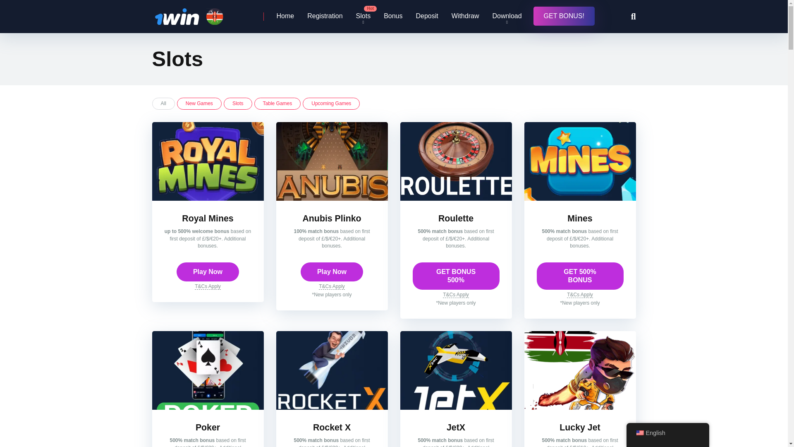 The height and width of the screenshot is (447, 794). Describe the element at coordinates (325, 17) in the screenshot. I see `Registration` at that location.